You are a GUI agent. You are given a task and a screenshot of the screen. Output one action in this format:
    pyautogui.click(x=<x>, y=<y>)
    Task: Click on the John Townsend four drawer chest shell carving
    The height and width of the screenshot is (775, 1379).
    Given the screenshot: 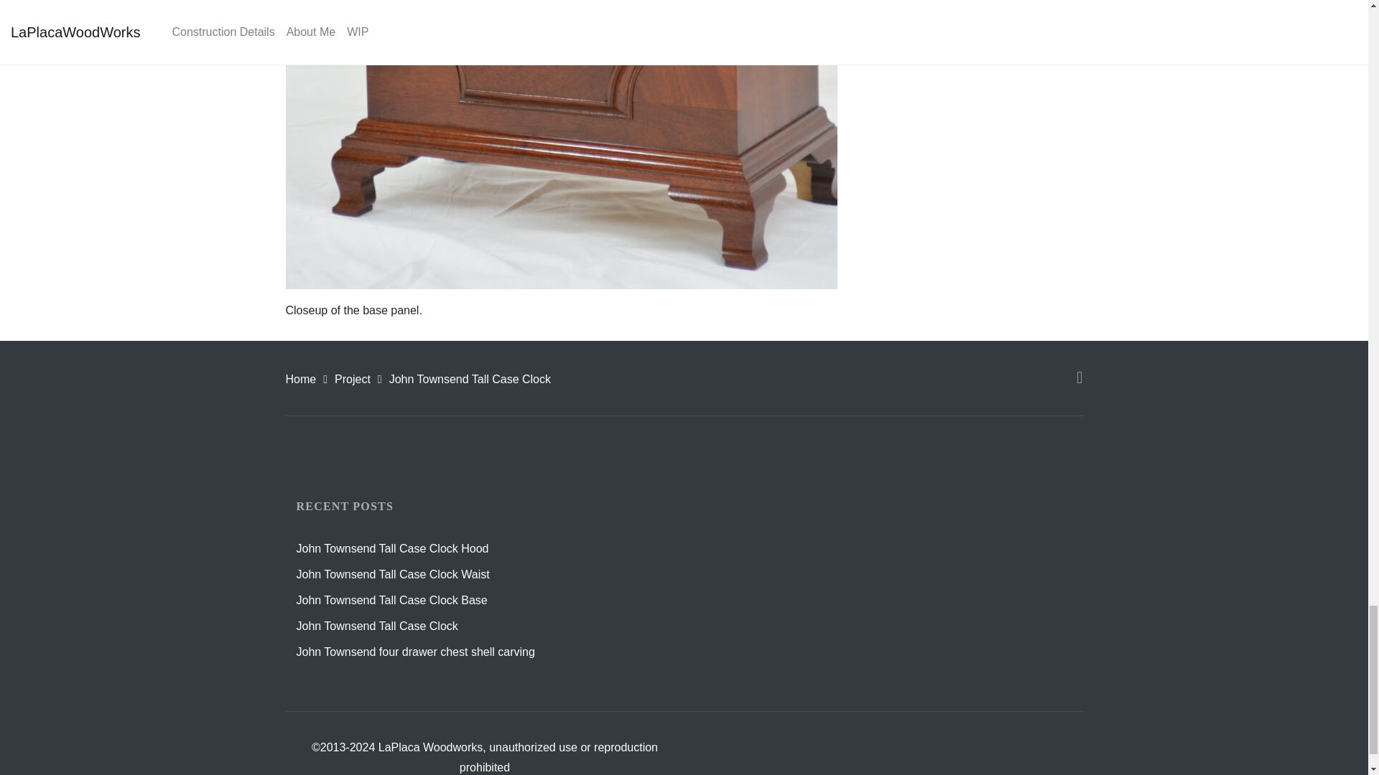 What is the action you would take?
    pyautogui.click(x=415, y=652)
    